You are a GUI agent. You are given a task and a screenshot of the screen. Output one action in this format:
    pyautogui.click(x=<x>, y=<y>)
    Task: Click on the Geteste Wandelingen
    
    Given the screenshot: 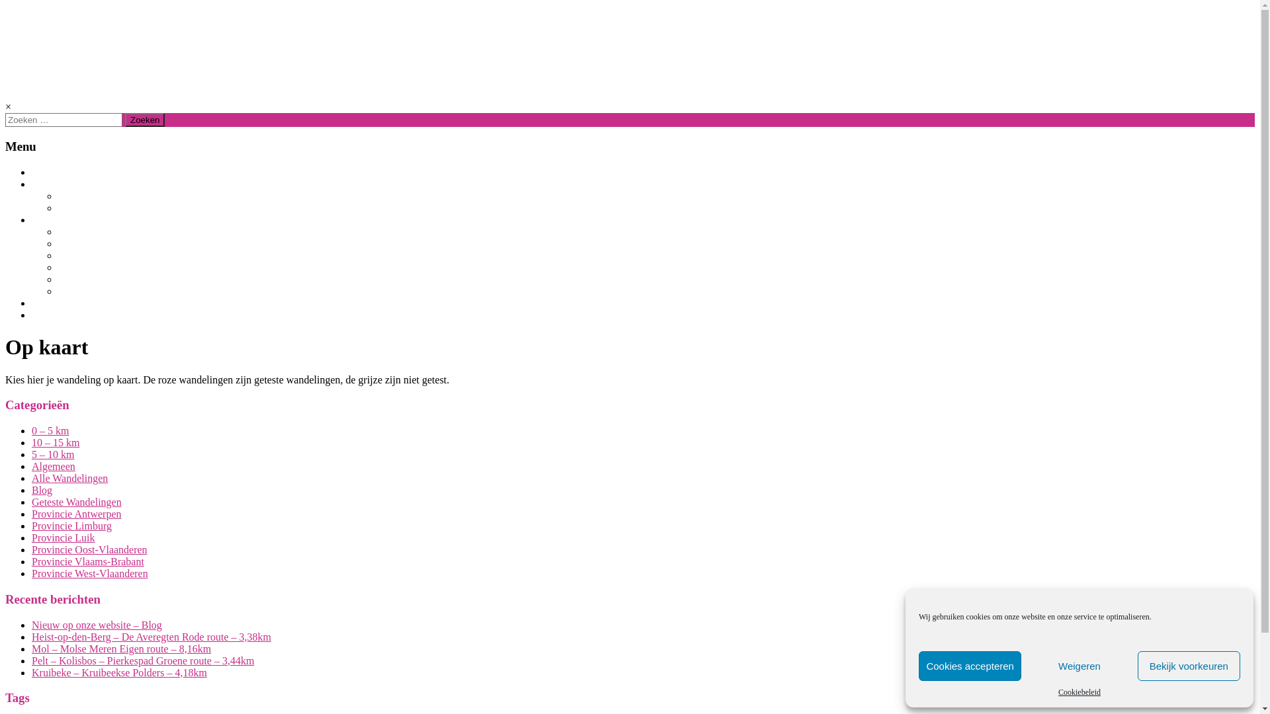 What is the action you would take?
    pyautogui.click(x=77, y=502)
    